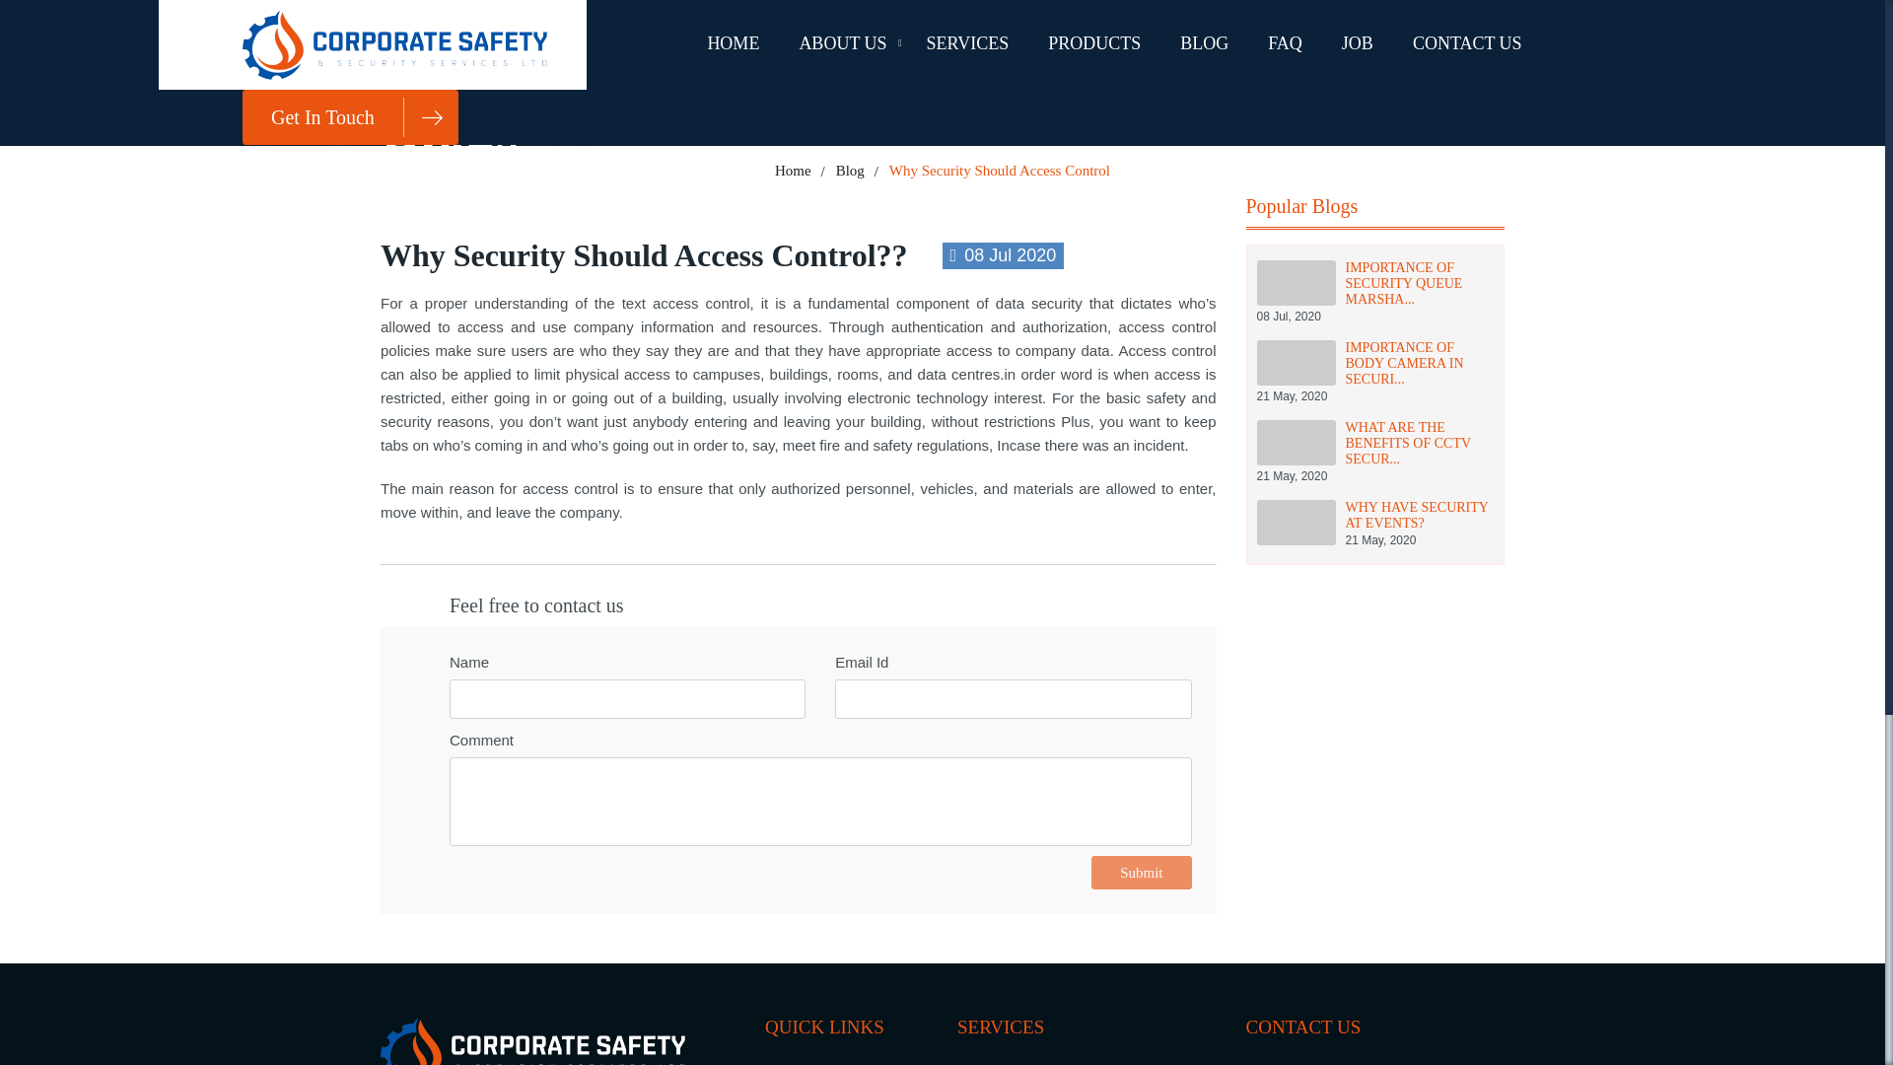 The height and width of the screenshot is (1065, 1893). What do you see at coordinates (349, 116) in the screenshot?
I see `Importance Of Security Queue Marshalling` at bounding box center [349, 116].